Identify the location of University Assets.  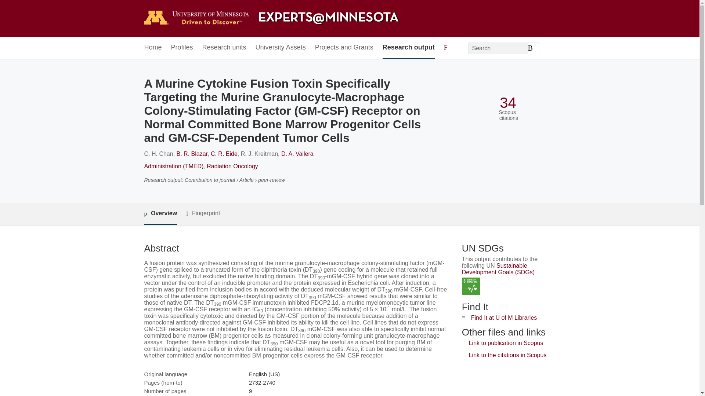
(281, 48).